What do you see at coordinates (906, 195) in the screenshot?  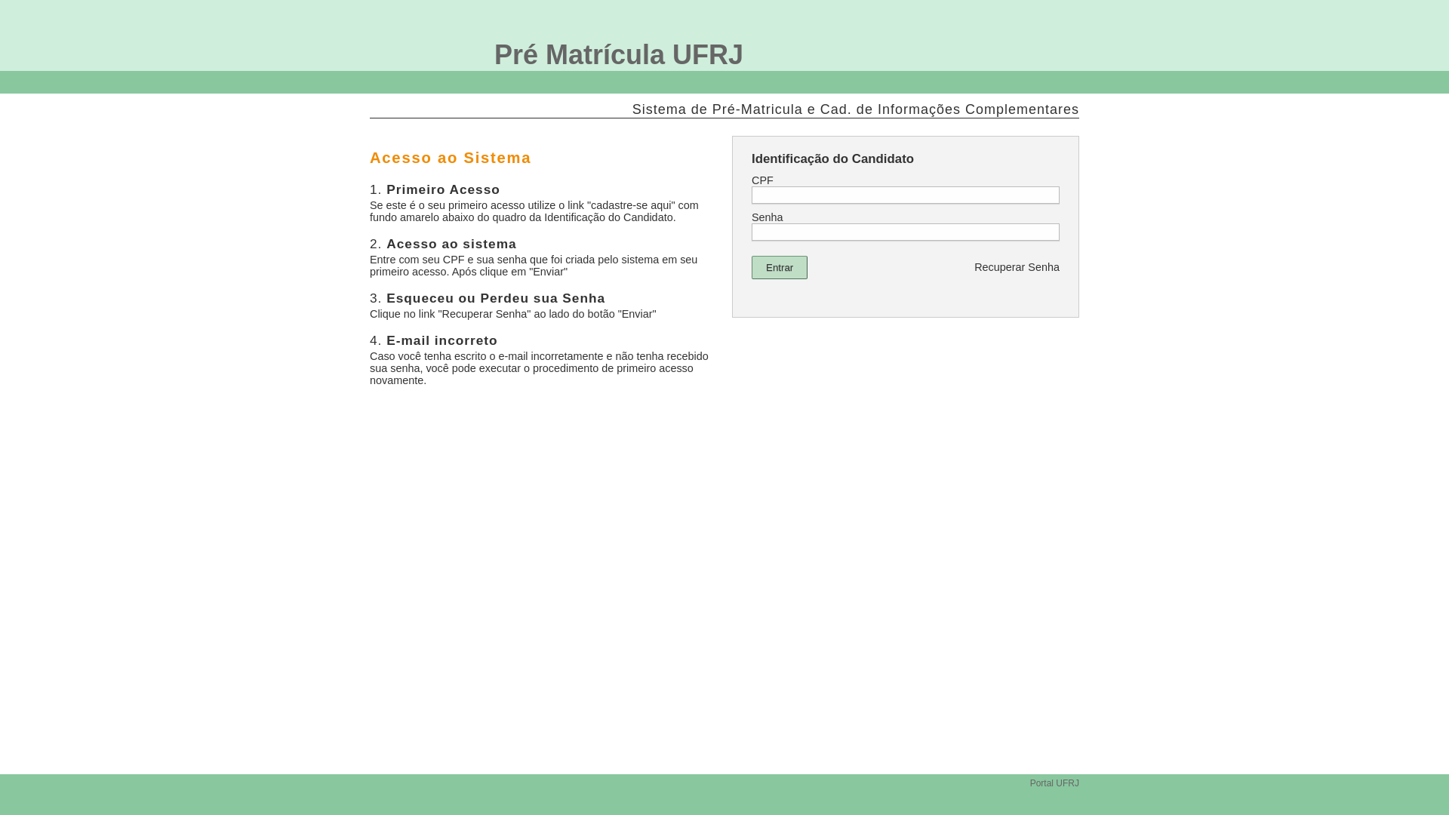 I see `CPF` at bounding box center [906, 195].